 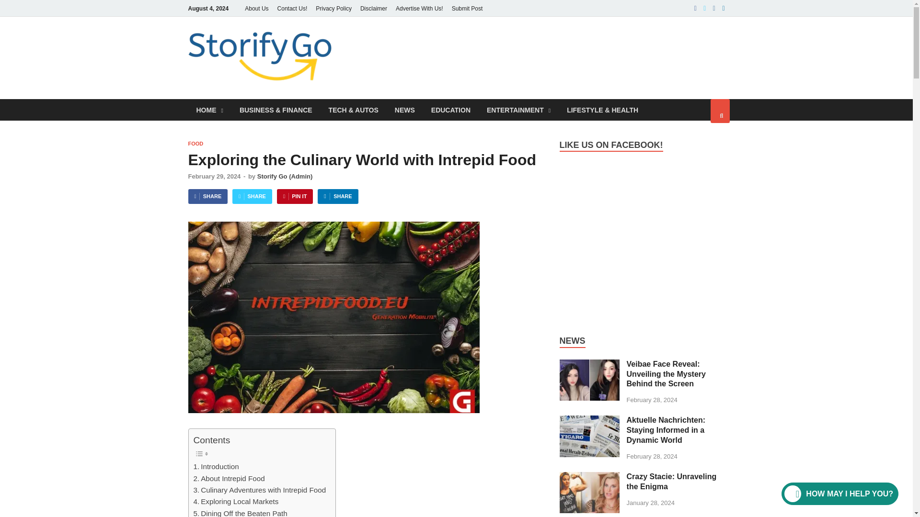 I want to click on Contact Us!, so click(x=292, y=8).